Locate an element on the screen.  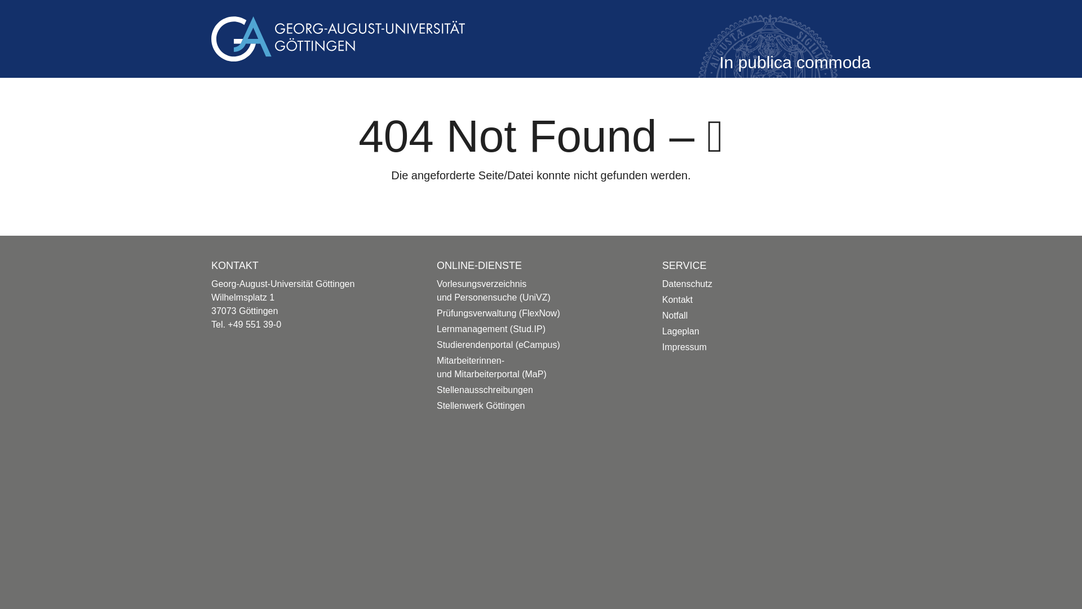
Datenschutz is located at coordinates (687, 283).